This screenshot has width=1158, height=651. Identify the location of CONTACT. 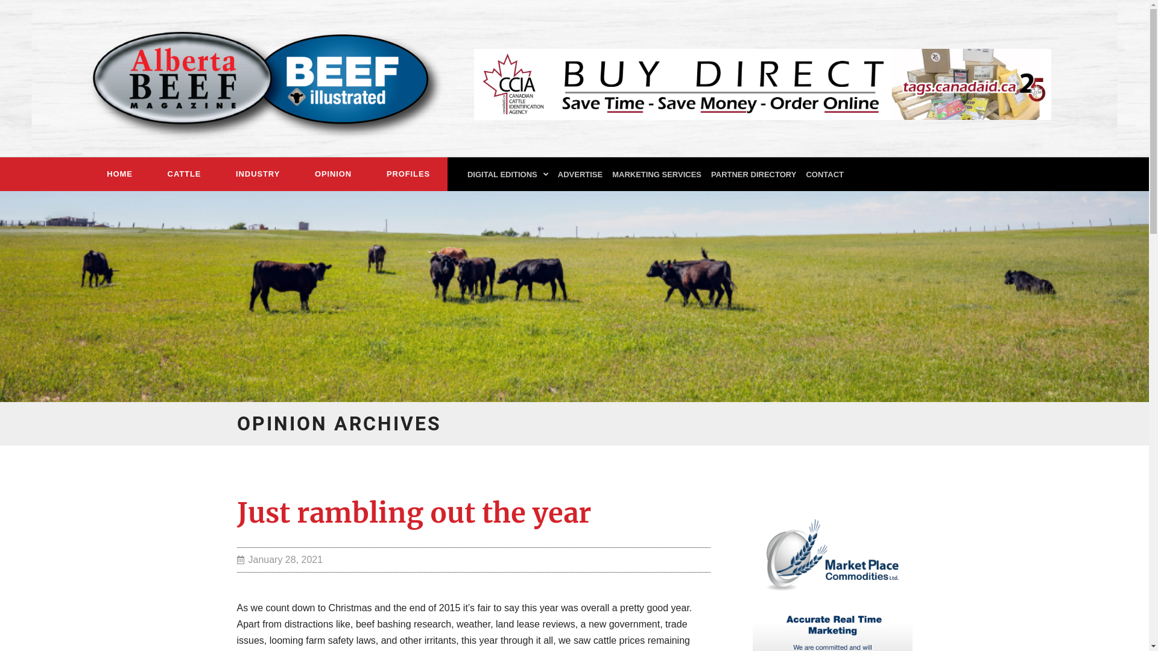
(825, 175).